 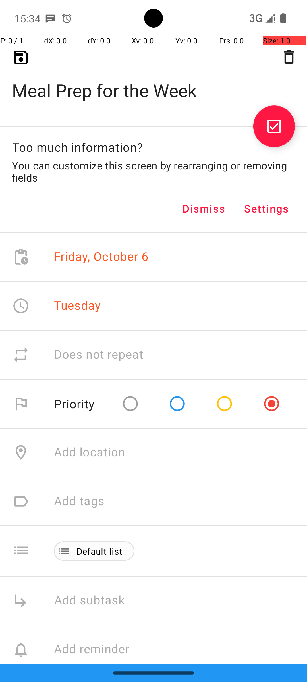 I want to click on Friday, October 6, so click(x=101, y=257).